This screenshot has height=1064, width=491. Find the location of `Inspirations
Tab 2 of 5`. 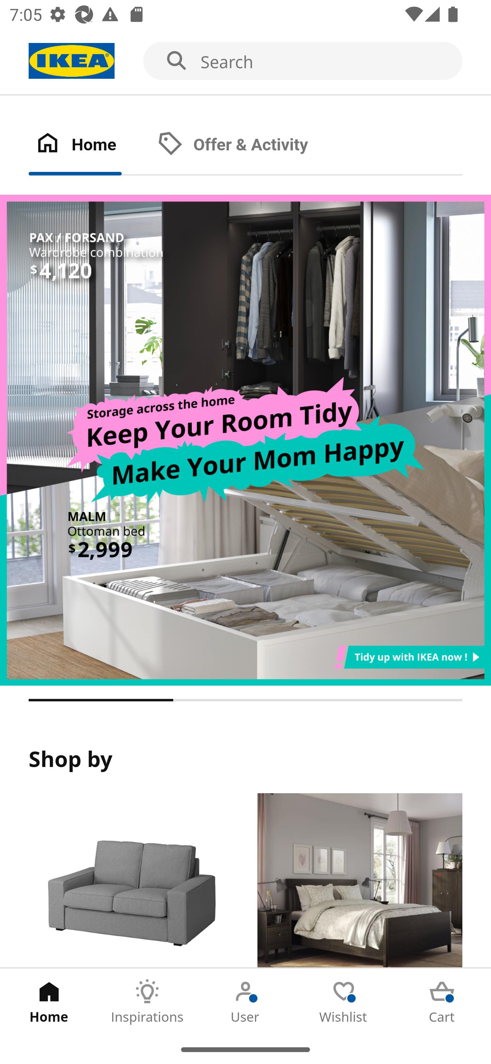

Inspirations
Tab 2 of 5 is located at coordinates (147, 1002).